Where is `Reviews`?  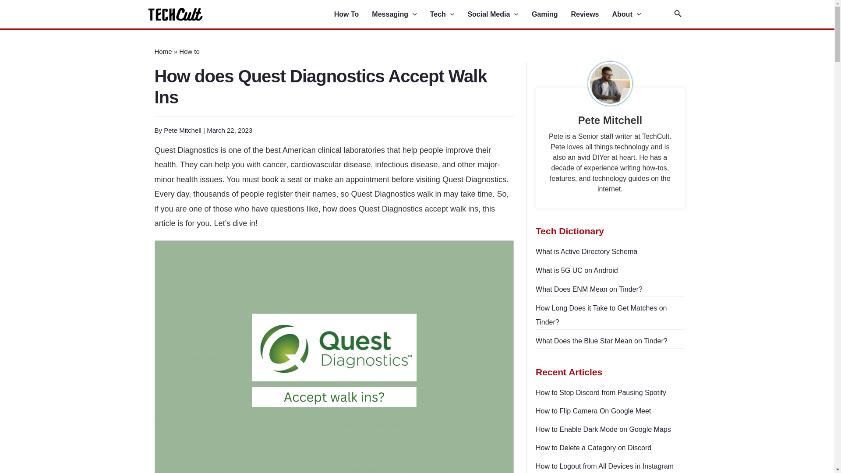
Reviews is located at coordinates (591, 14).